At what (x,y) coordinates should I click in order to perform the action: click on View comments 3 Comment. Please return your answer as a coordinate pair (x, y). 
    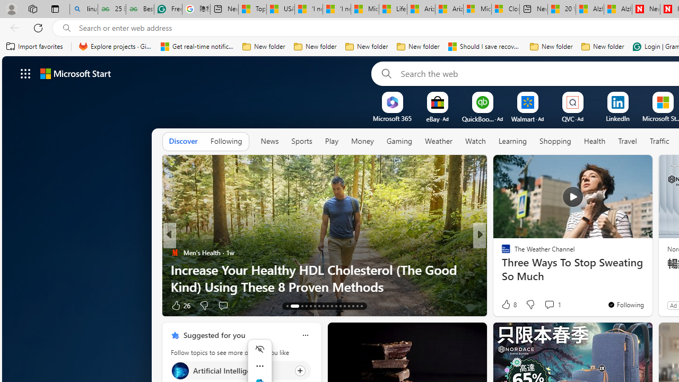
    Looking at the image, I should click on (556, 305).